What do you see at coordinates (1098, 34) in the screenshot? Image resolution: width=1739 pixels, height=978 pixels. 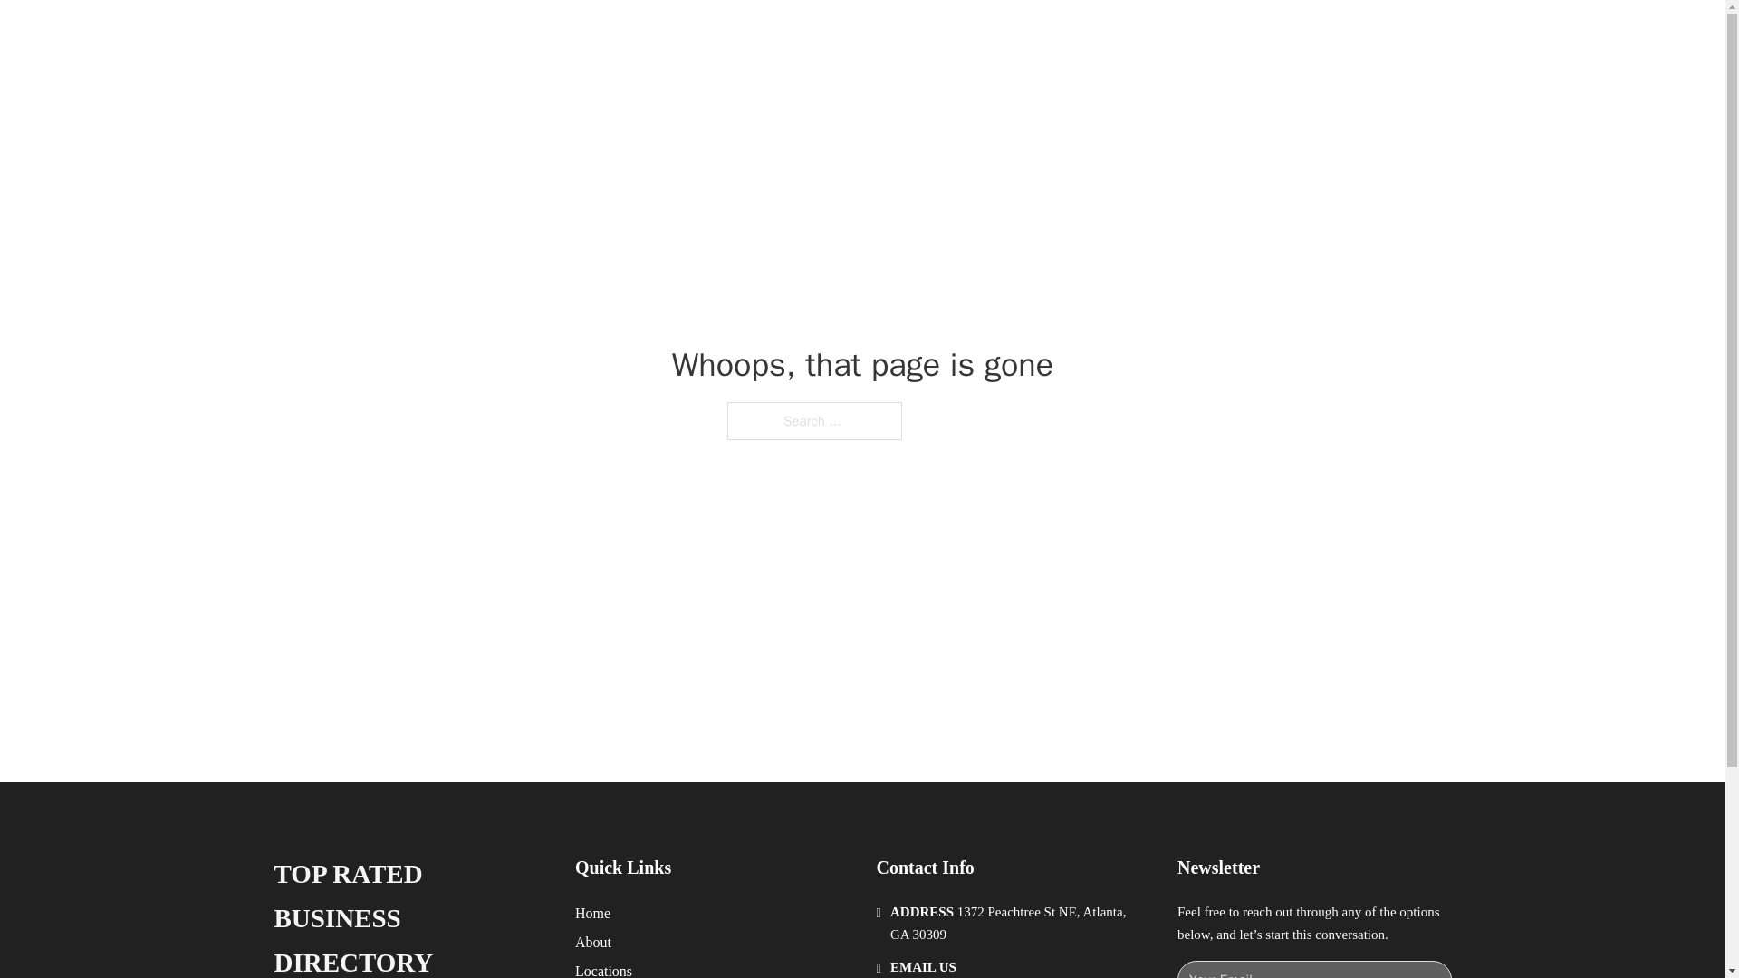 I see `HOME` at bounding box center [1098, 34].